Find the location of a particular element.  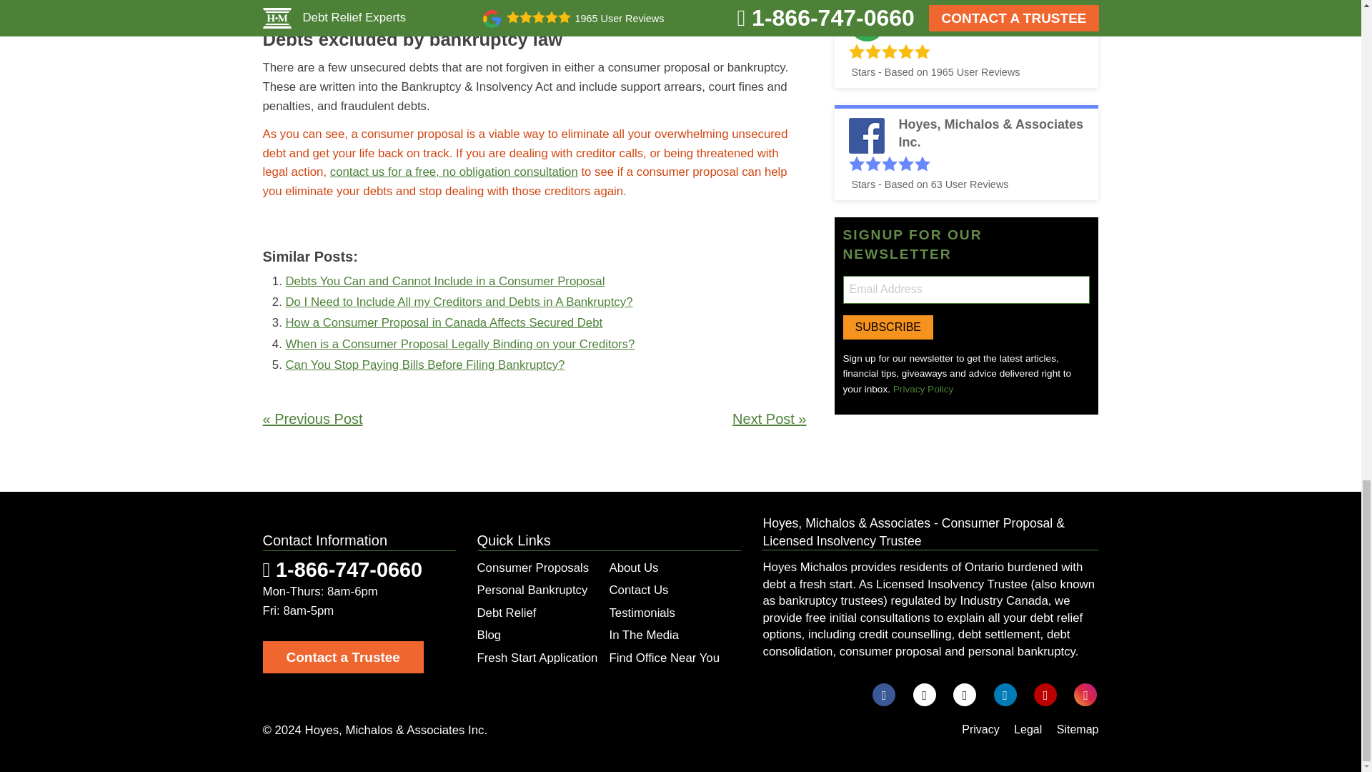

Visit our Twitter page is located at coordinates (925, 695).